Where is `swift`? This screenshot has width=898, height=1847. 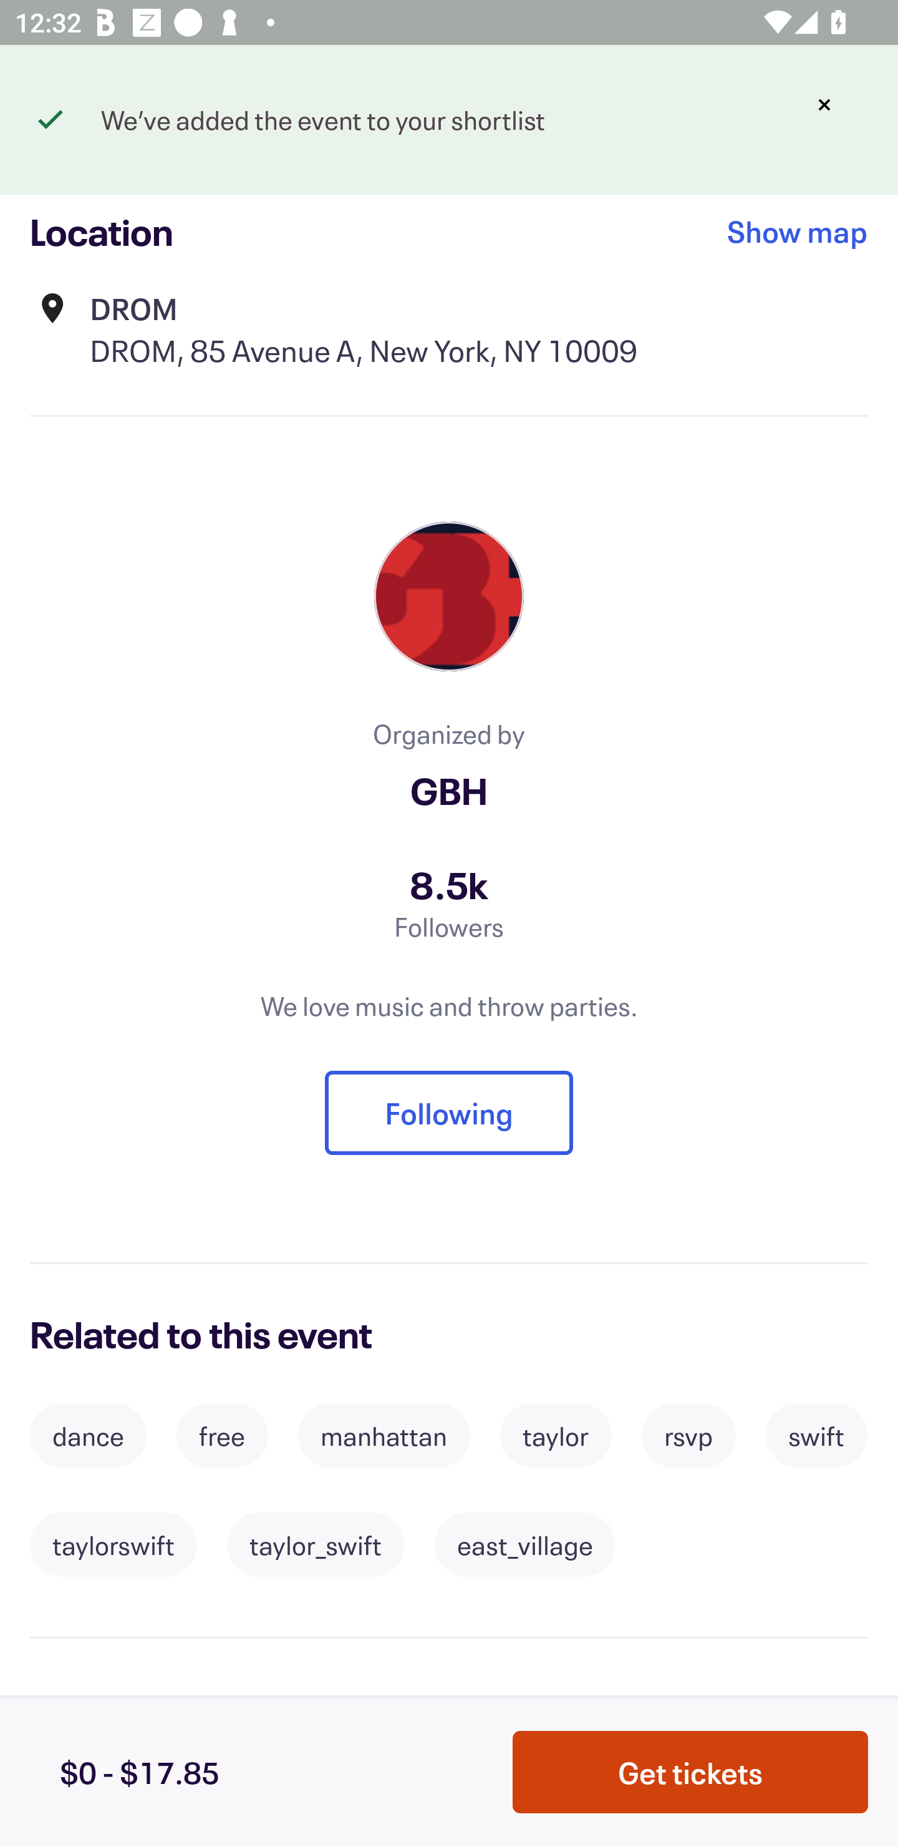
swift is located at coordinates (817, 1435).